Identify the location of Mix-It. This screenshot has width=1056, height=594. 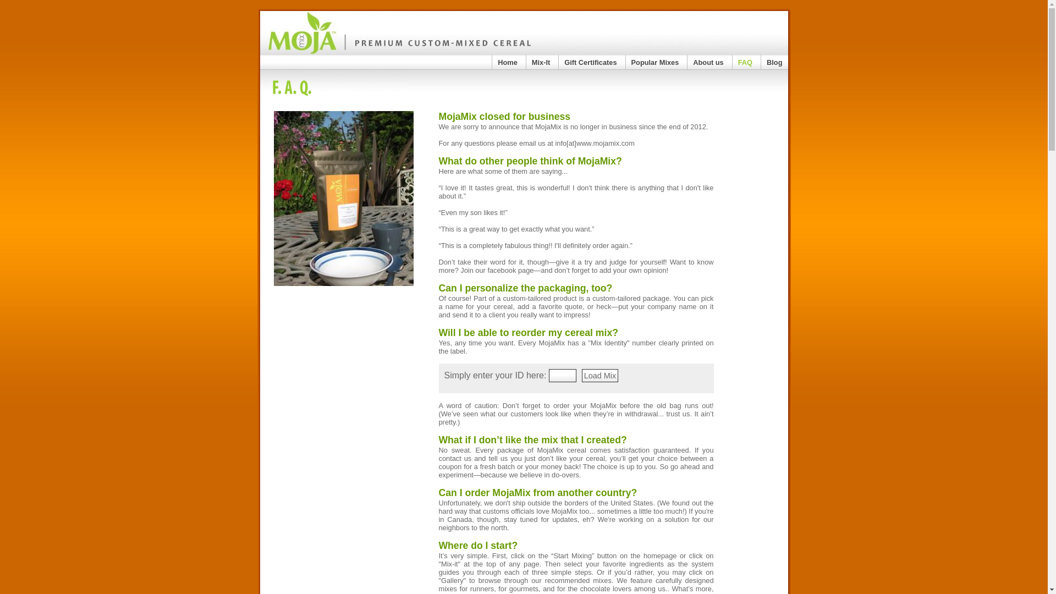
(541, 63).